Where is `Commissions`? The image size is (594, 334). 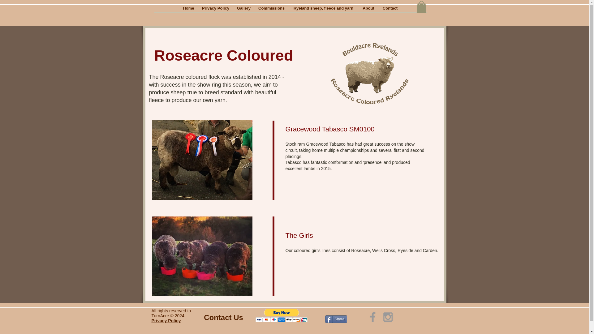 Commissions is located at coordinates (271, 8).